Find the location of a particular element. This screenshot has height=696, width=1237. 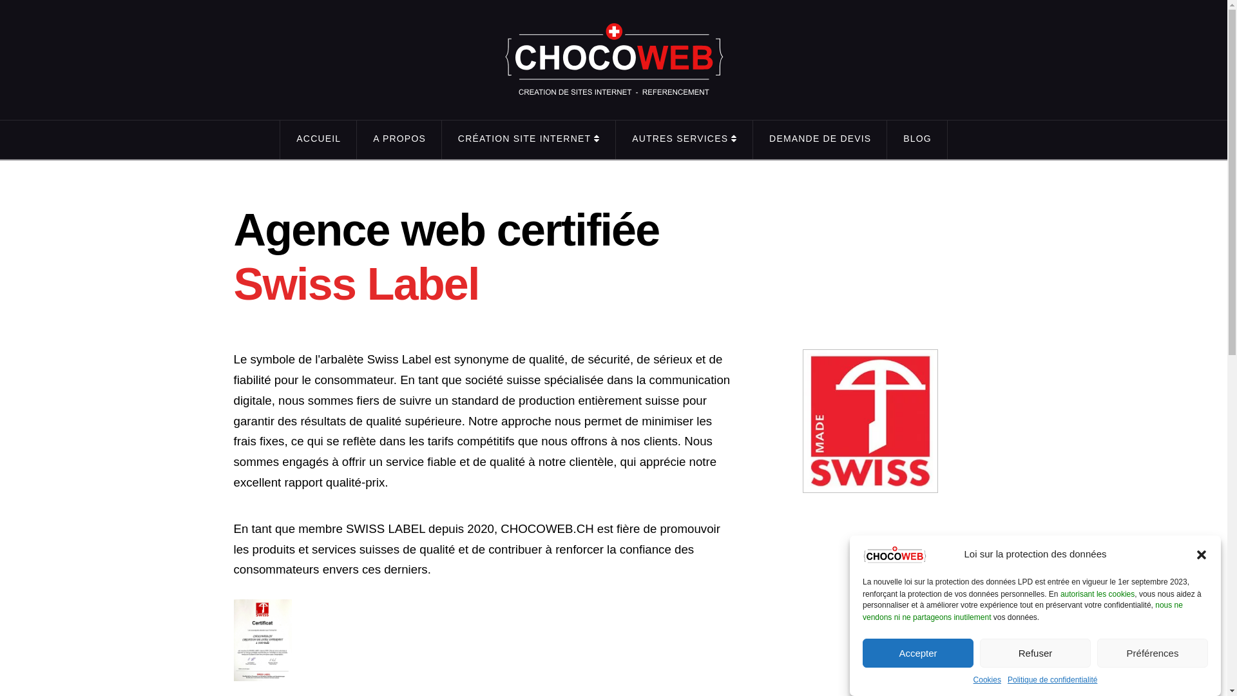

Accepter is located at coordinates (918, 653).